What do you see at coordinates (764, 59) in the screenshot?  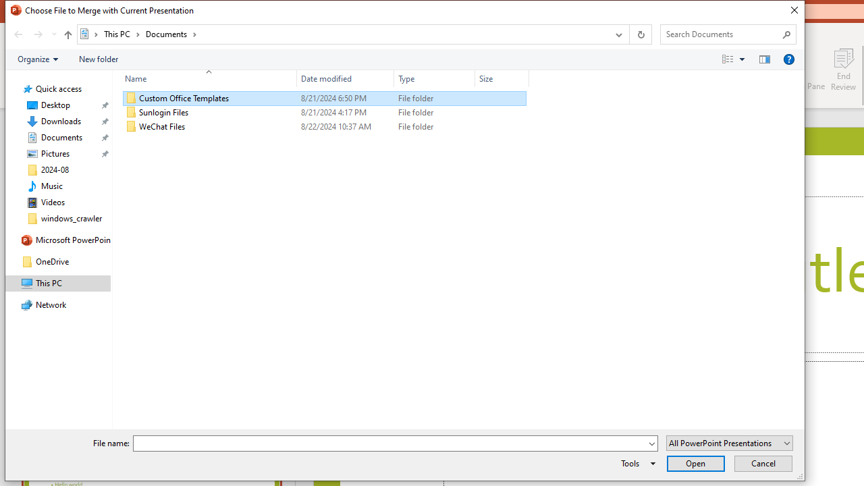 I see `Preview pane` at bounding box center [764, 59].